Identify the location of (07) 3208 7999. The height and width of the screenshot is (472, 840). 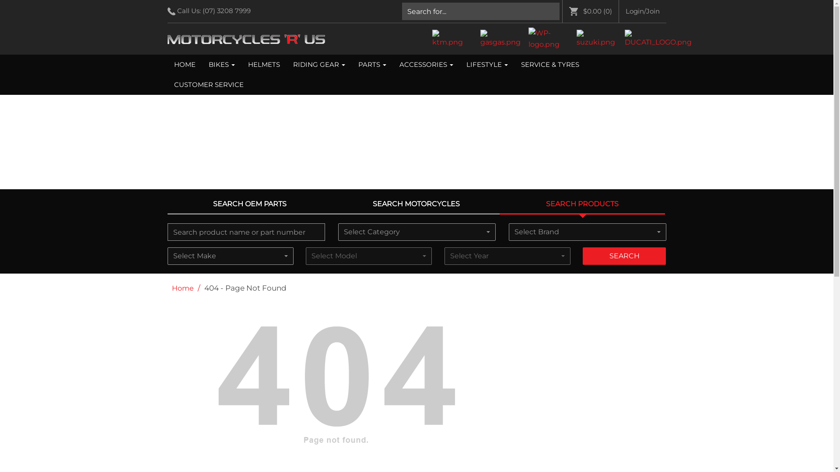
(229, 11).